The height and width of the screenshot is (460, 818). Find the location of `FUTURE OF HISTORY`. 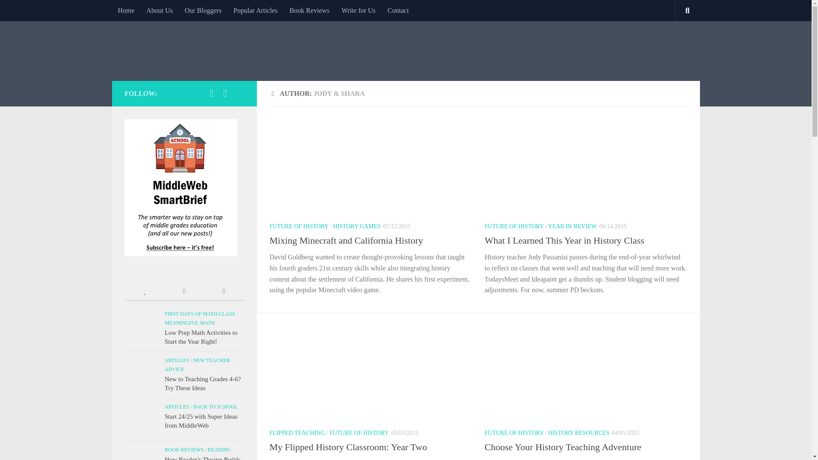

FUTURE OF HISTORY is located at coordinates (359, 433).